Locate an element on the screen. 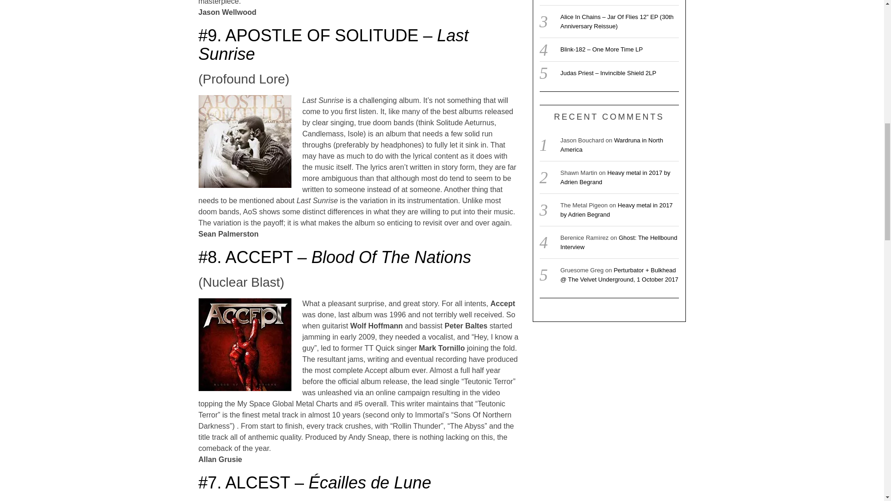 The width and height of the screenshot is (891, 501). 08 is located at coordinates (245, 344).